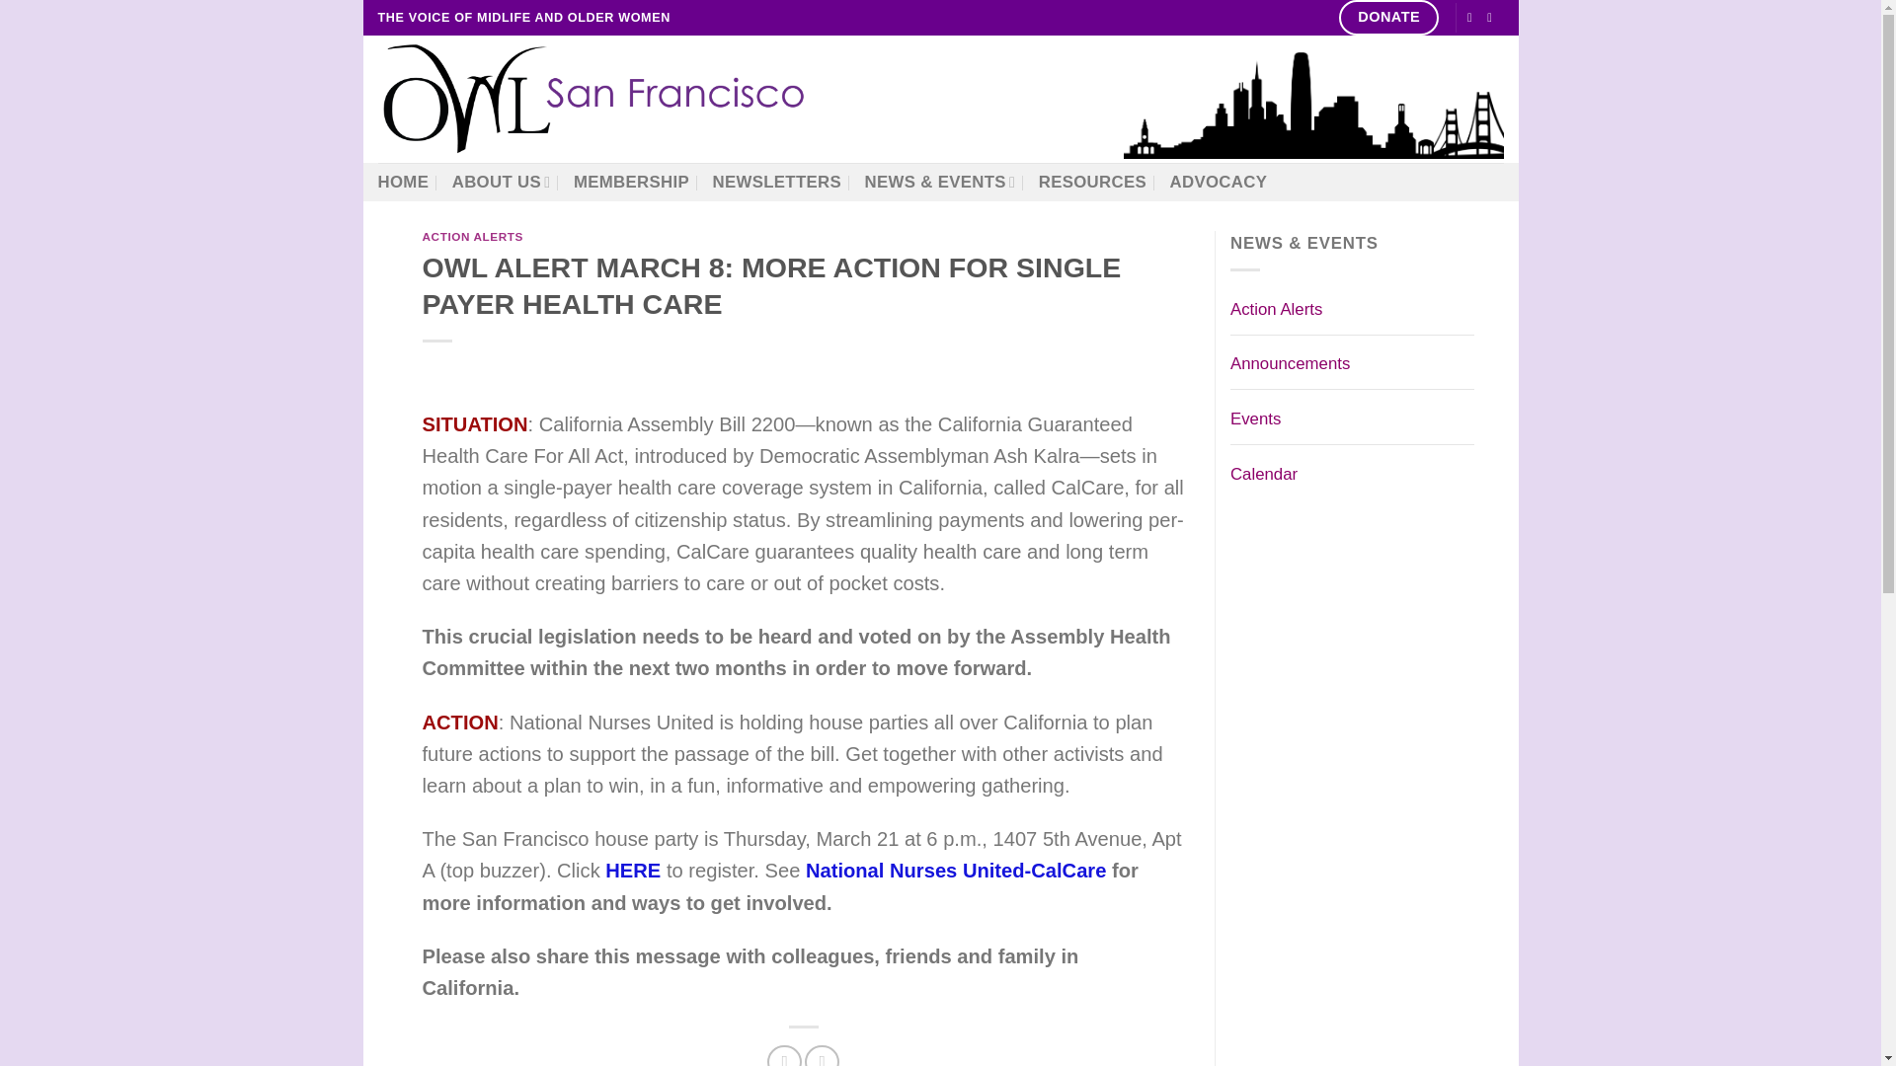 The width and height of the screenshot is (1896, 1066). What do you see at coordinates (1092, 183) in the screenshot?
I see `RESOURCES` at bounding box center [1092, 183].